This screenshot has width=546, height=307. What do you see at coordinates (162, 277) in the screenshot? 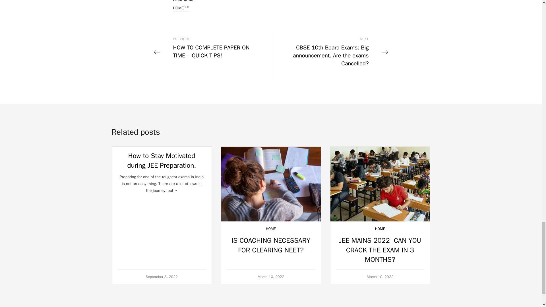
I see `September 8, 2022` at bounding box center [162, 277].